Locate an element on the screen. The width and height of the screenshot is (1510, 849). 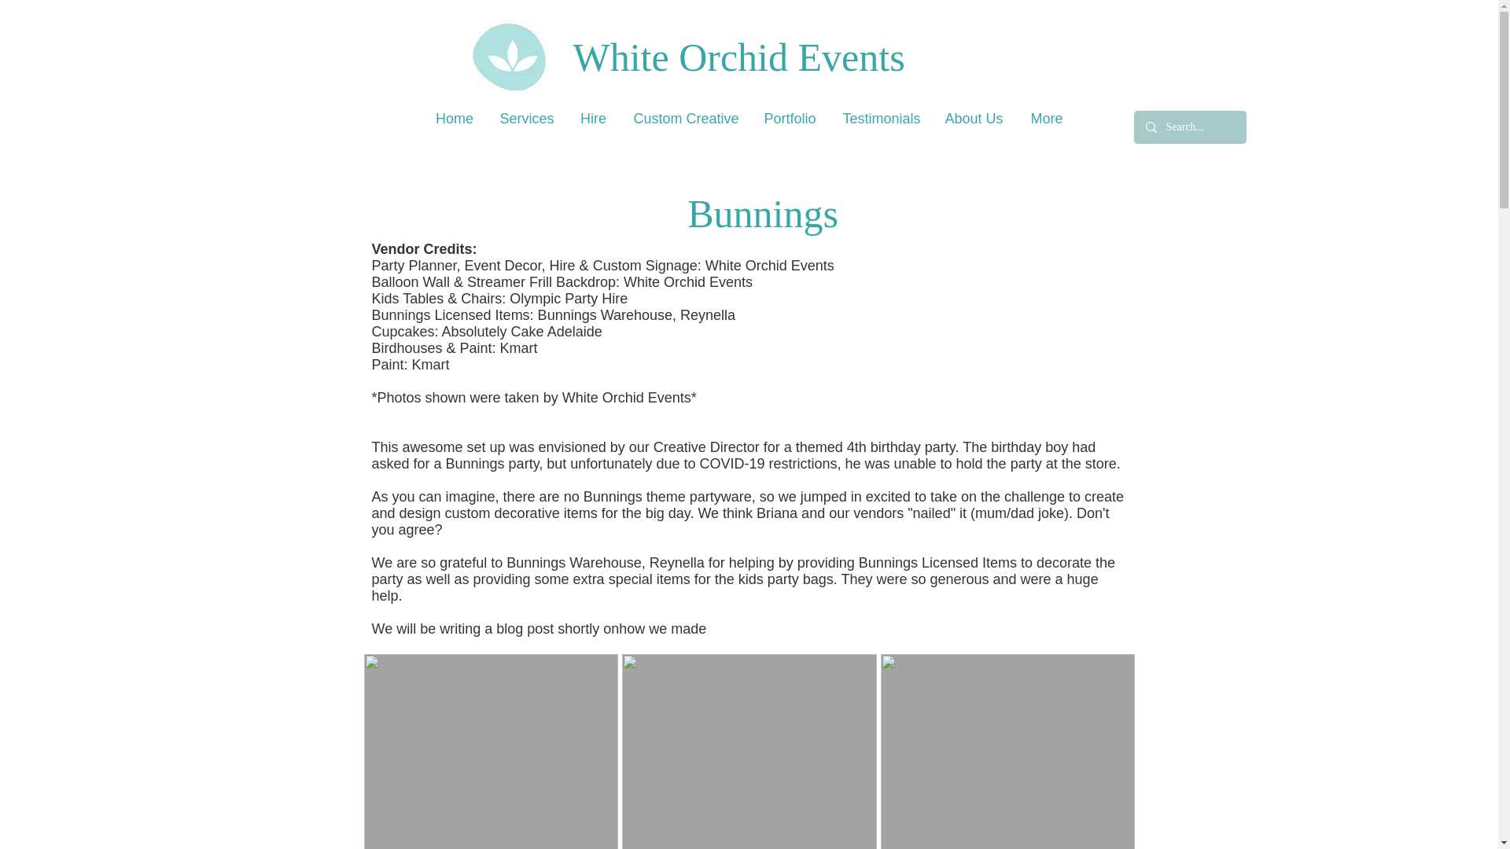
Hire is located at coordinates (593, 119).